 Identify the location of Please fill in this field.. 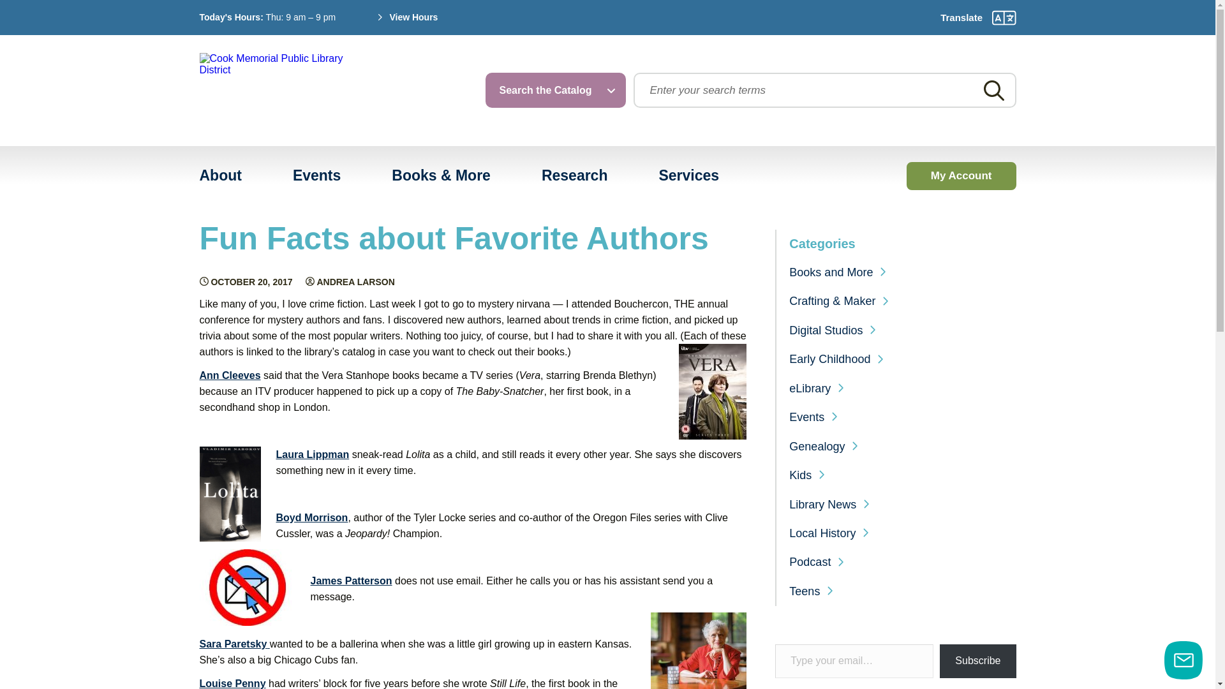
(854, 661).